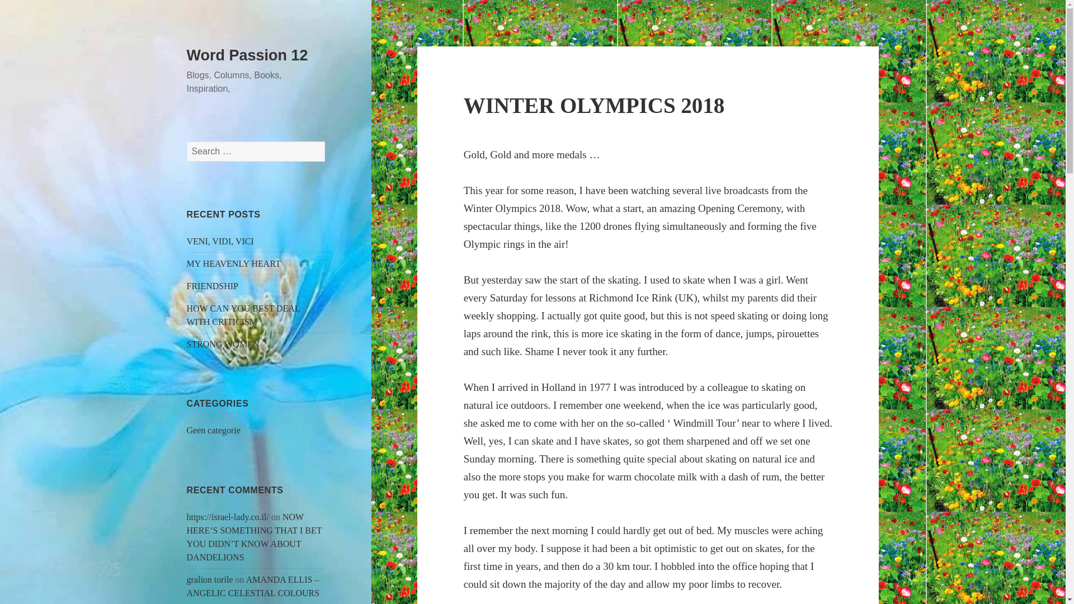 This screenshot has width=1074, height=604. Describe the element at coordinates (214, 430) in the screenshot. I see `Geen categorie` at that location.